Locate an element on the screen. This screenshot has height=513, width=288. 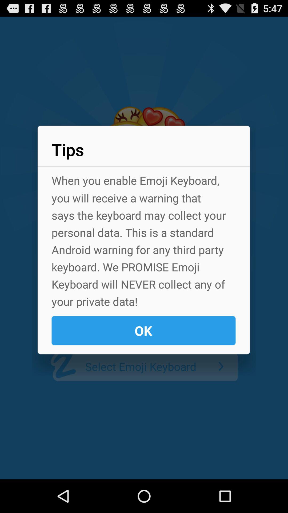
select the icon below the when you enable is located at coordinates (143, 331).